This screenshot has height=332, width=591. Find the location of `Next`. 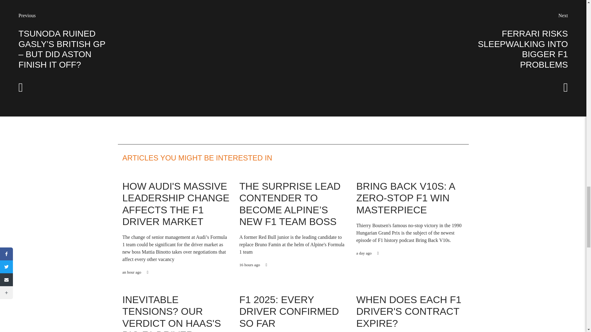

Next is located at coordinates (563, 15).